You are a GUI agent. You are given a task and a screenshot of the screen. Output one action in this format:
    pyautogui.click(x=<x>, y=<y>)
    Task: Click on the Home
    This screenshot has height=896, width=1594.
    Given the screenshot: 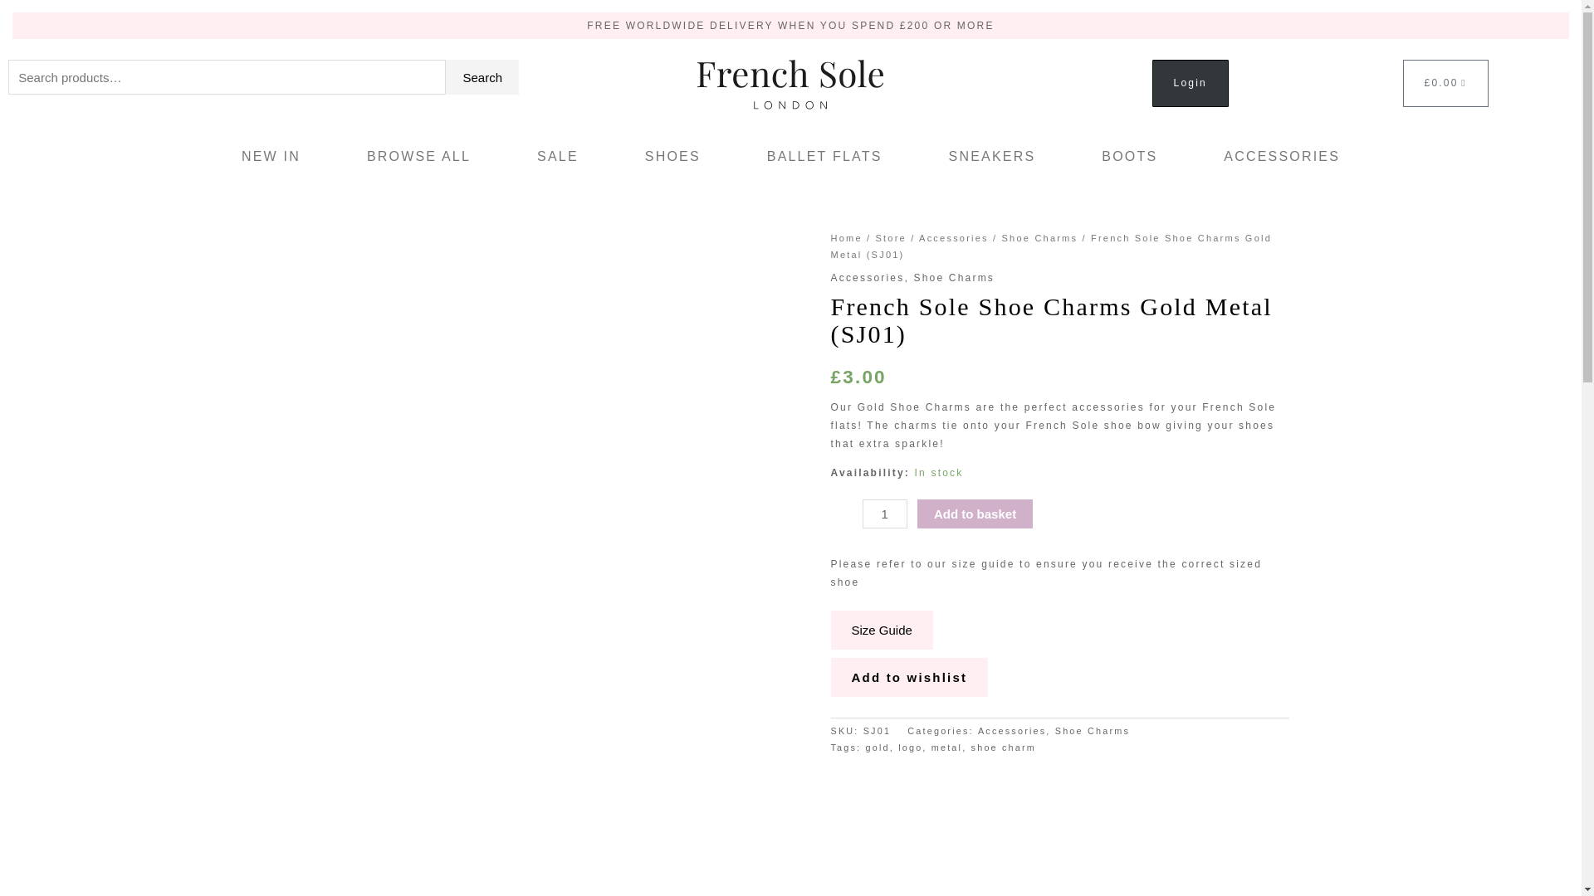 What is the action you would take?
    pyautogui.click(x=846, y=237)
    